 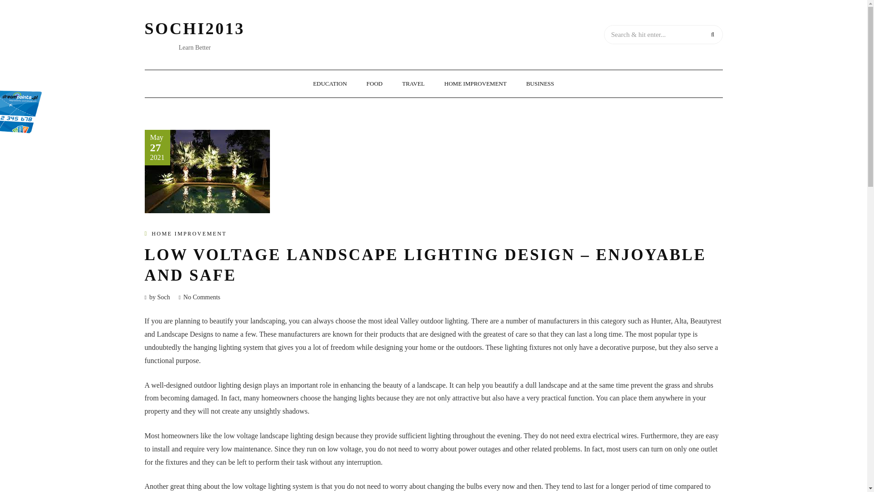 What do you see at coordinates (188, 233) in the screenshot?
I see `HOME IMPROVEMENT` at bounding box center [188, 233].